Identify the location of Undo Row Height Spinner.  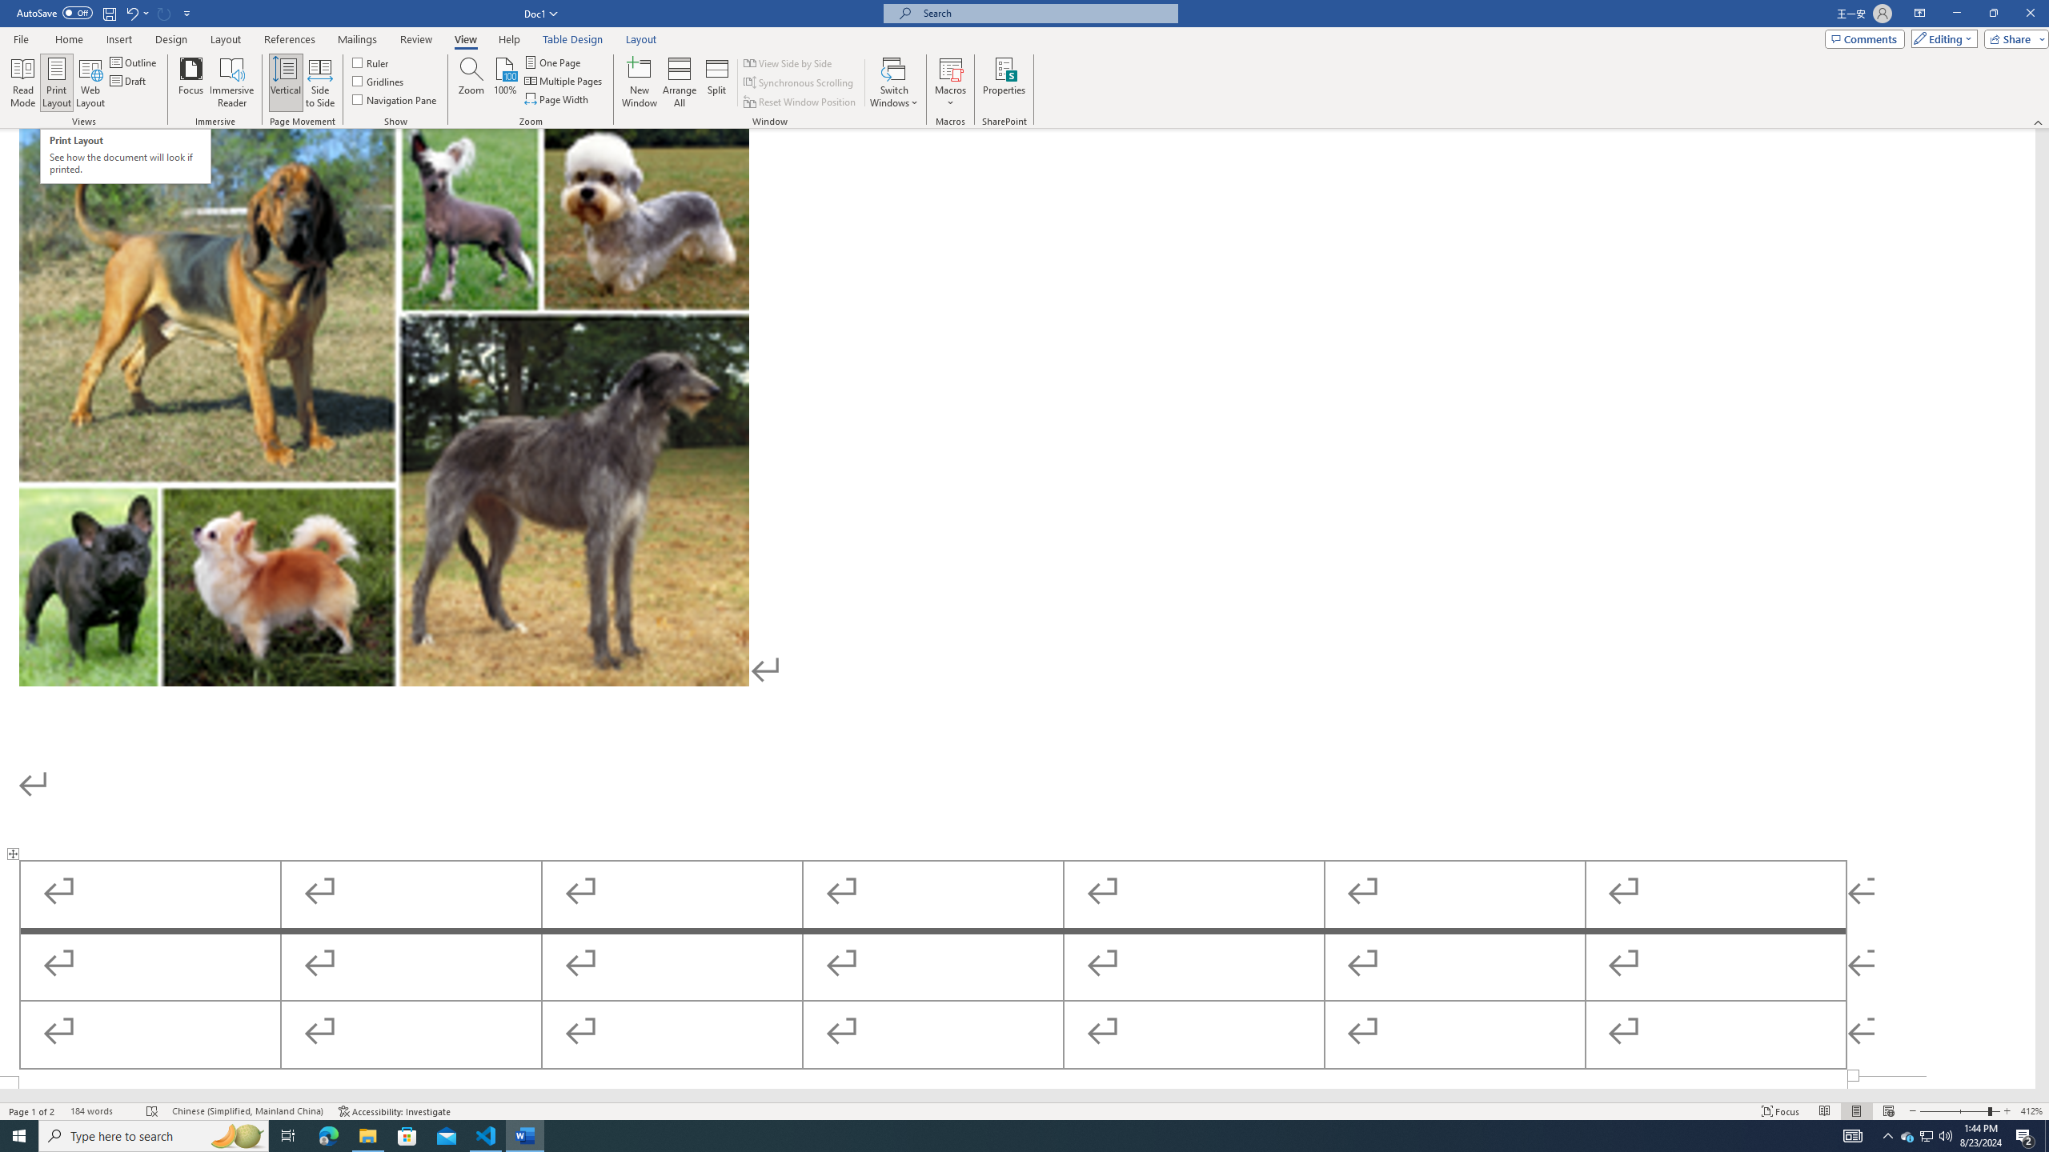
(131, 13).